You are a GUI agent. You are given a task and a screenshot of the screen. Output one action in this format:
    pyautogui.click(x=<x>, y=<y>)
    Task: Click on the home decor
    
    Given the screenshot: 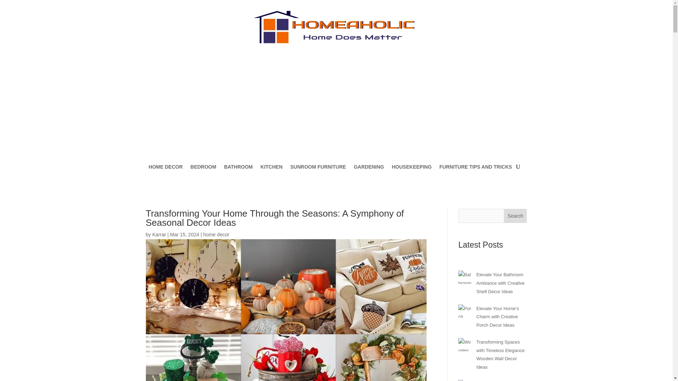 What is the action you would take?
    pyautogui.click(x=216, y=234)
    